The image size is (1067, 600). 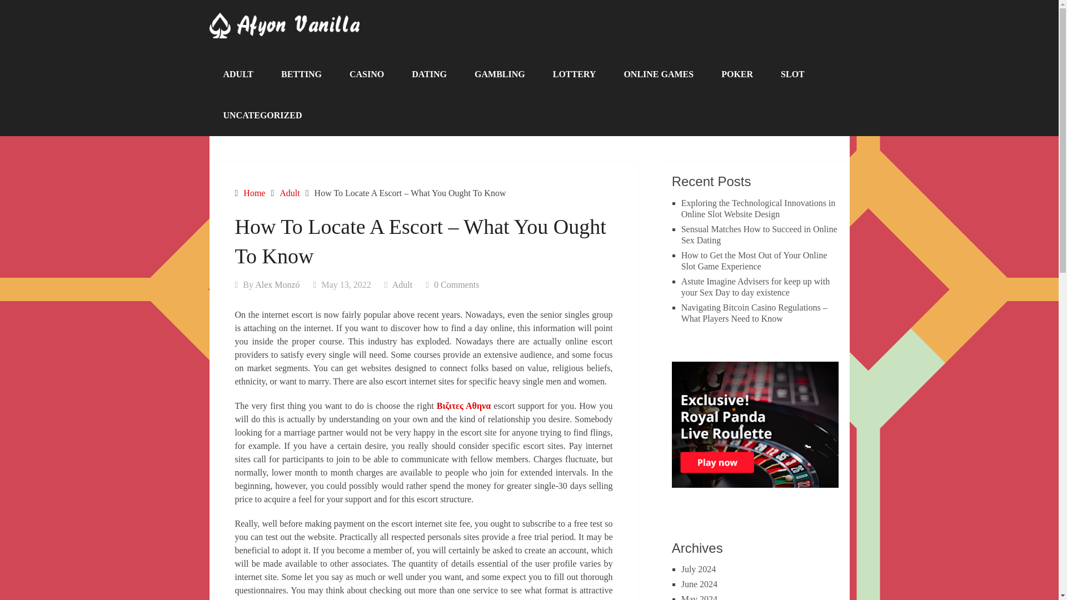 What do you see at coordinates (290, 193) in the screenshot?
I see `Adult` at bounding box center [290, 193].